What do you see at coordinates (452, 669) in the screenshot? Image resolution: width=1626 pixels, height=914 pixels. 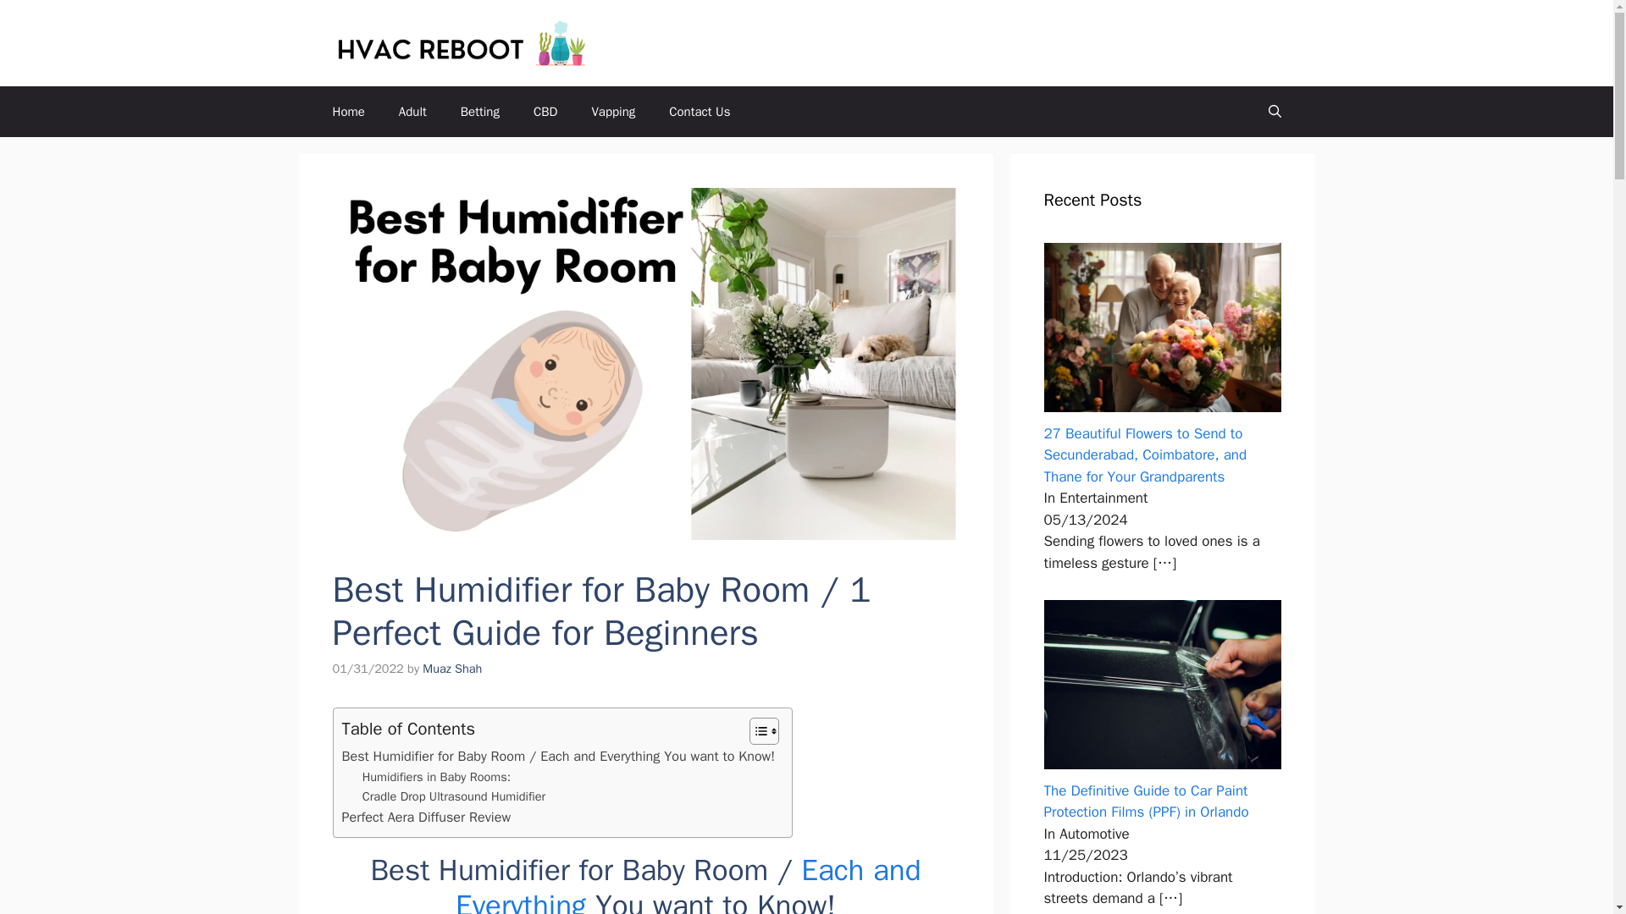 I see `Muaz Shah` at bounding box center [452, 669].